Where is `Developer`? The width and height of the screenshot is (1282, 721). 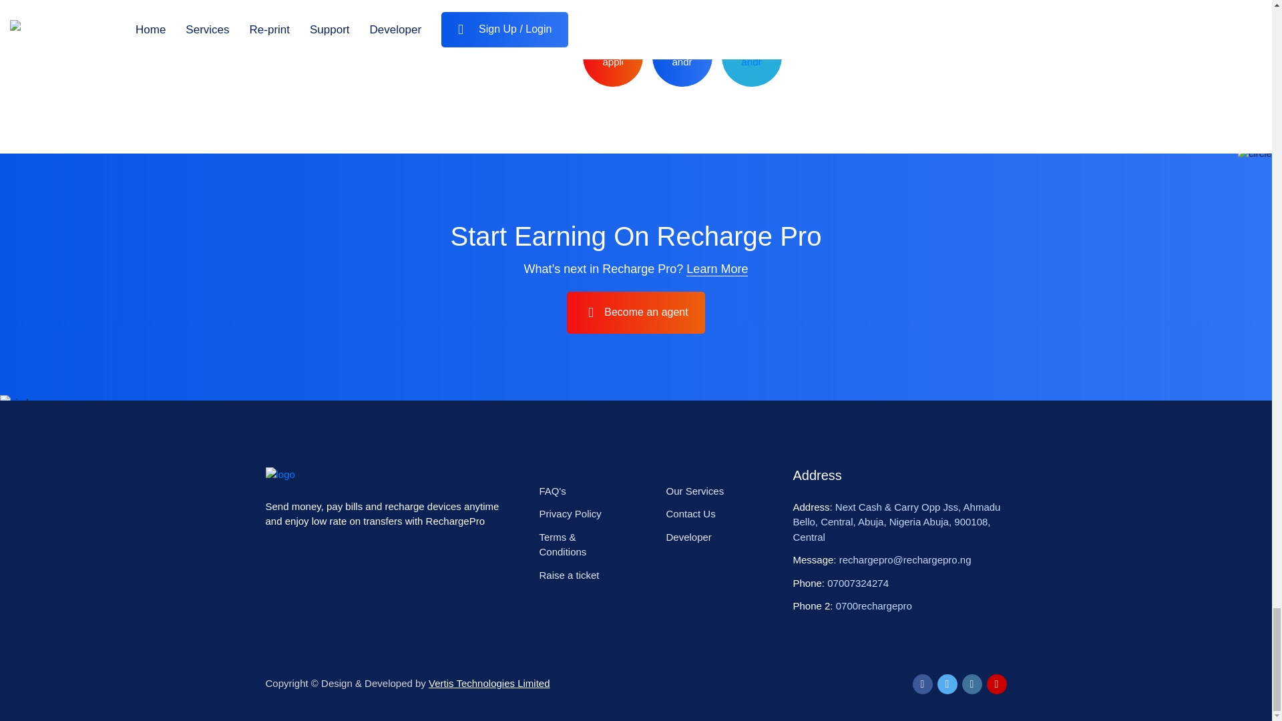
Developer is located at coordinates (688, 537).